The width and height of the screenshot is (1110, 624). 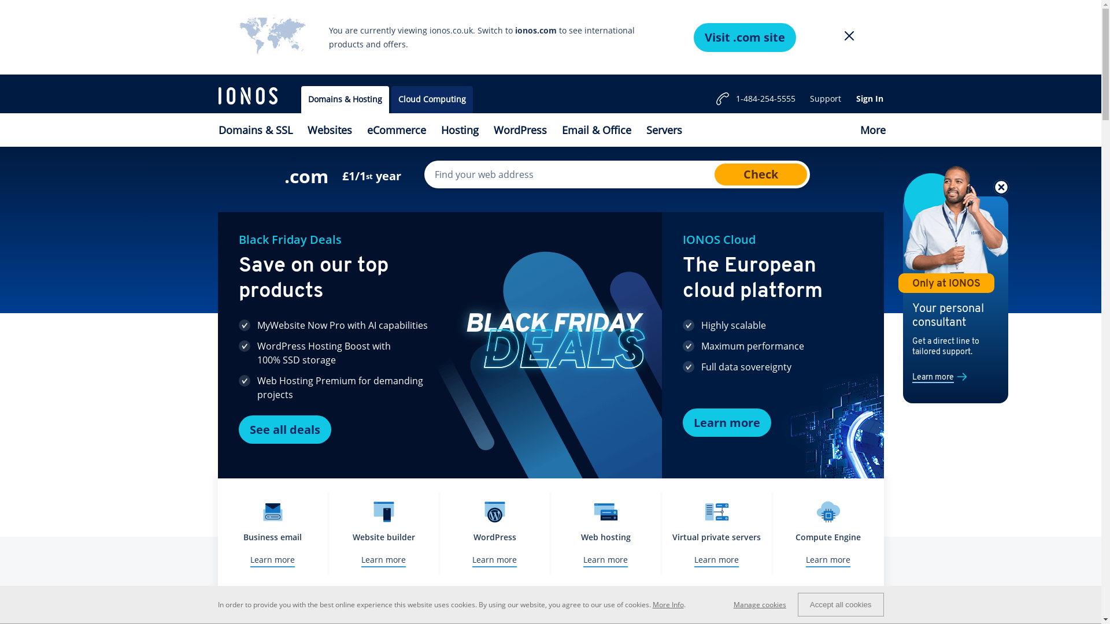 What do you see at coordinates (841, 604) in the screenshot?
I see `Accept all cookies` at bounding box center [841, 604].